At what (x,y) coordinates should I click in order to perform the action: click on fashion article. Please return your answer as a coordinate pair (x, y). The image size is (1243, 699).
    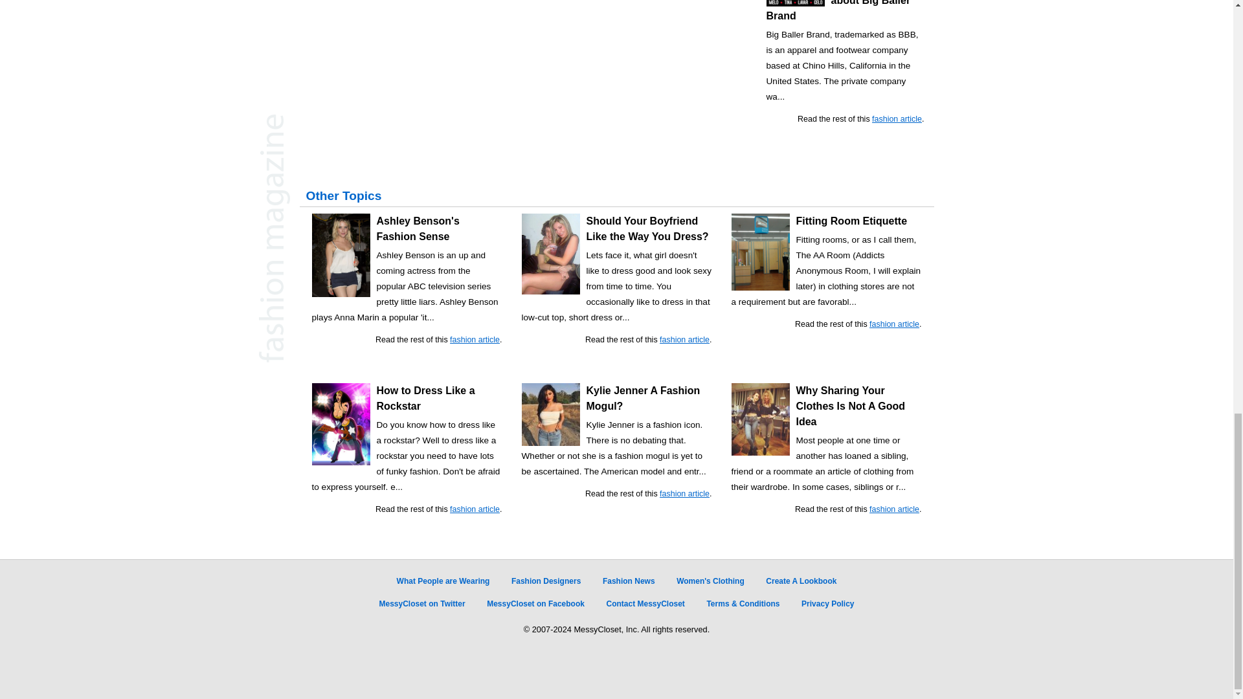
    Looking at the image, I should click on (475, 340).